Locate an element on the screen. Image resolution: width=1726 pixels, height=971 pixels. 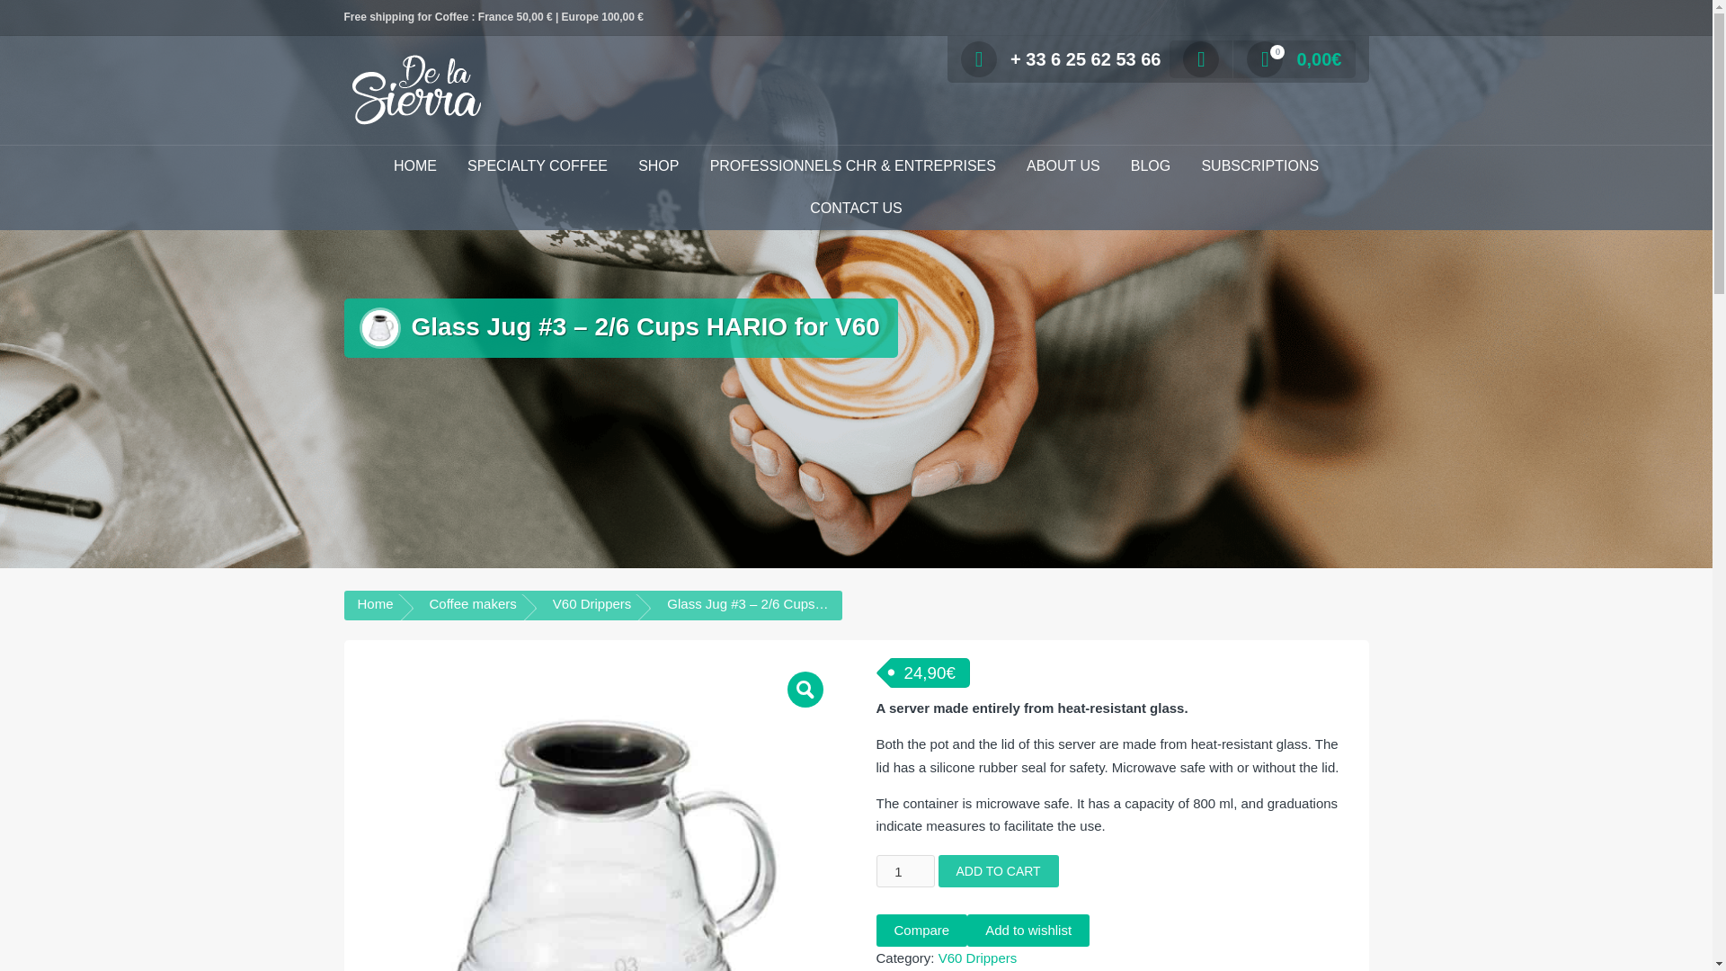
SPECIALTY COFFEE is located at coordinates (538, 167).